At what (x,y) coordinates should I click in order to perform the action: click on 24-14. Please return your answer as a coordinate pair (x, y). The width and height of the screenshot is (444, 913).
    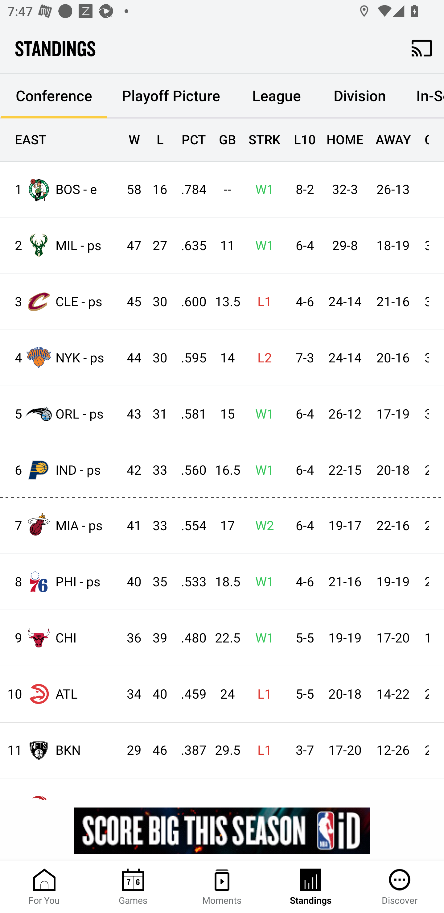
    Looking at the image, I should click on (345, 358).